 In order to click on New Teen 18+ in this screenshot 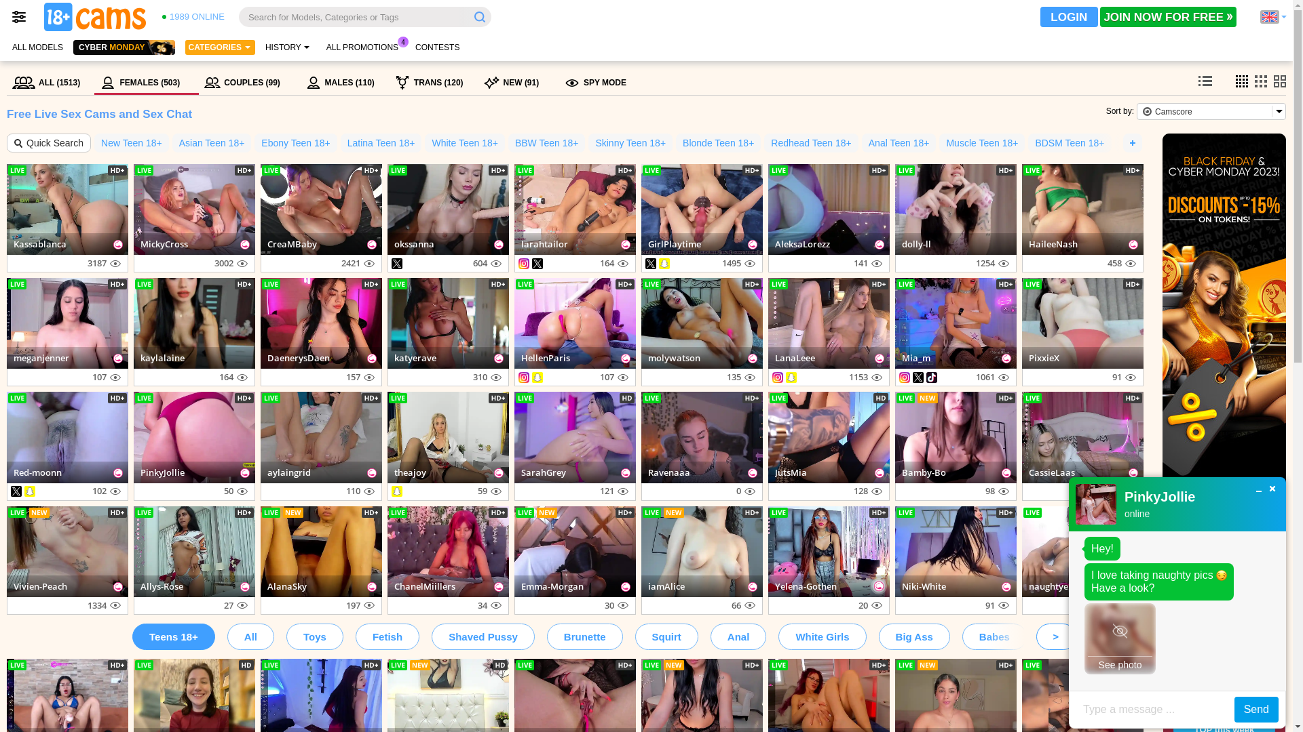, I will do `click(132, 143)`.